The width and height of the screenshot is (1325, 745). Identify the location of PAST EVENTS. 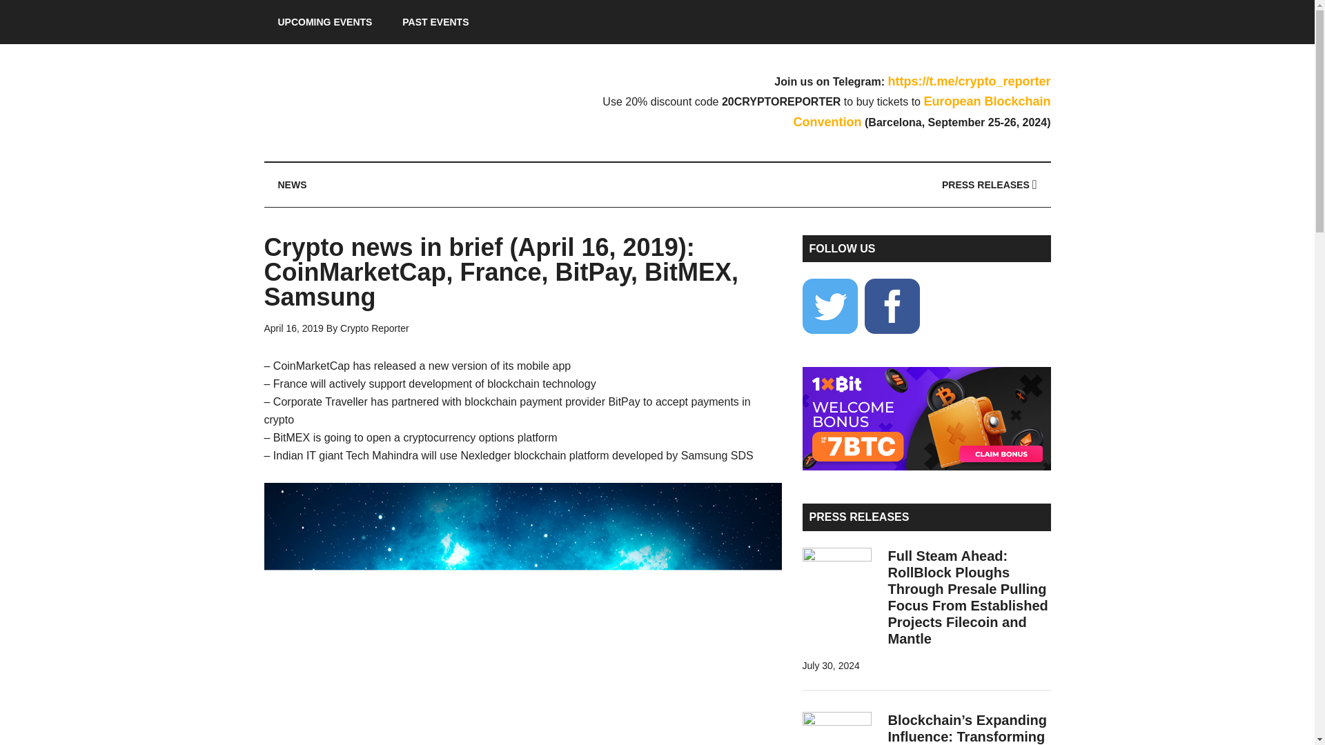
(435, 22).